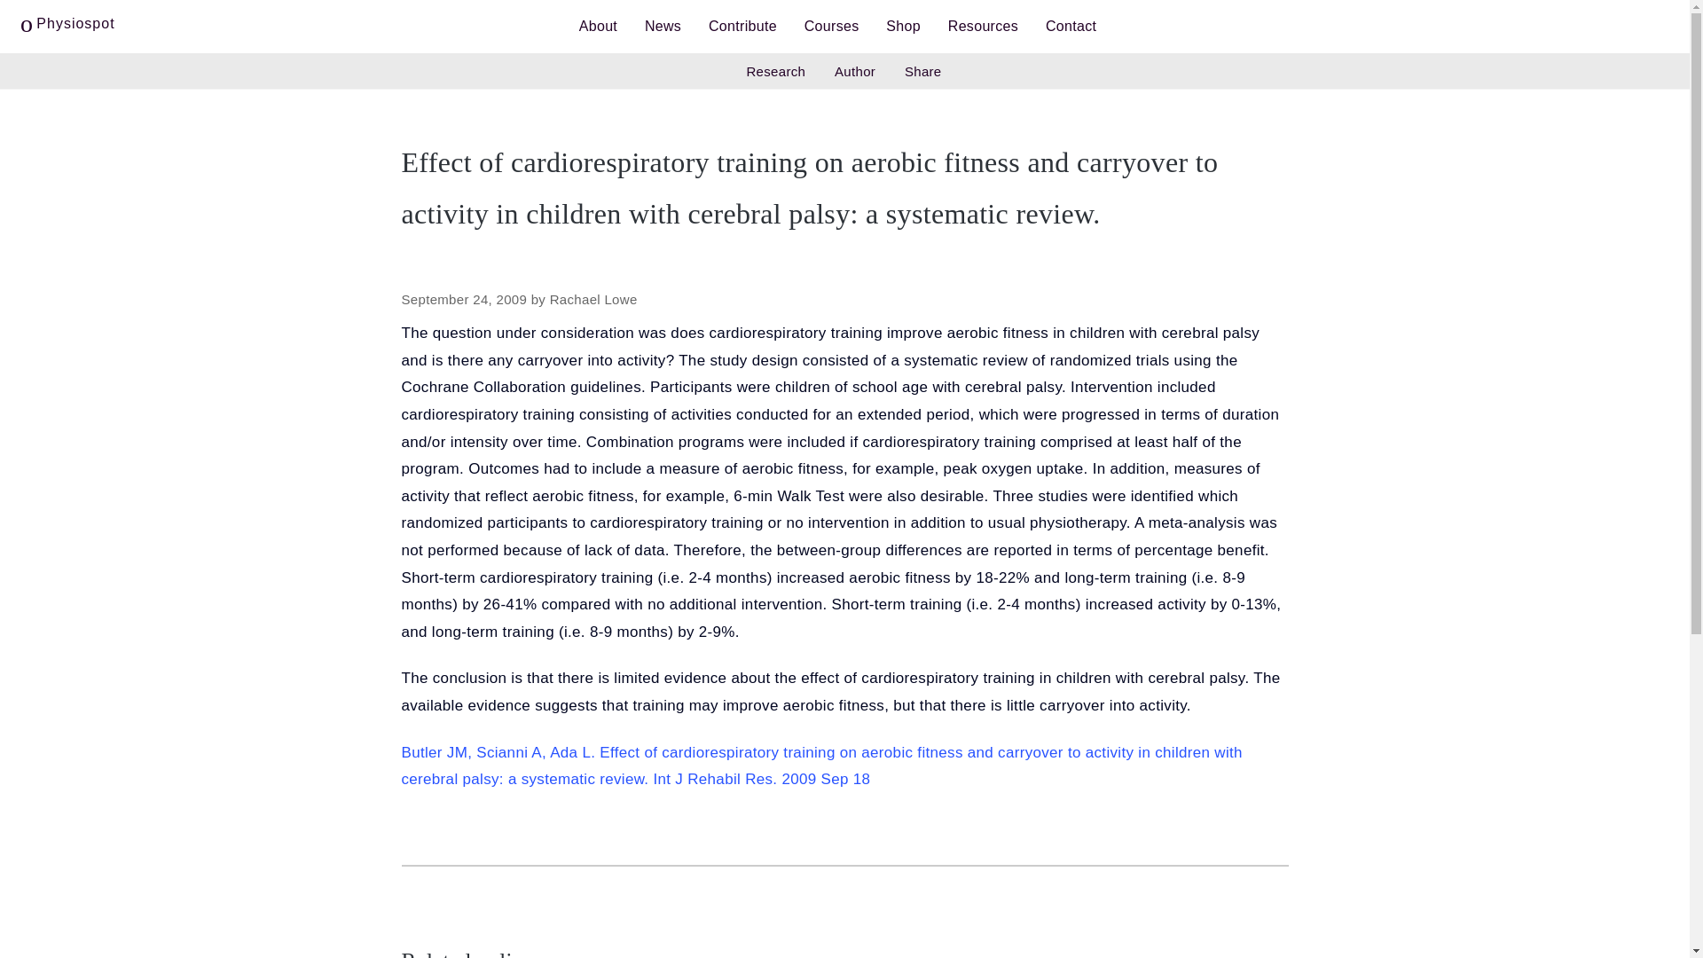 This screenshot has height=958, width=1703. I want to click on Physiospot, so click(67, 20).